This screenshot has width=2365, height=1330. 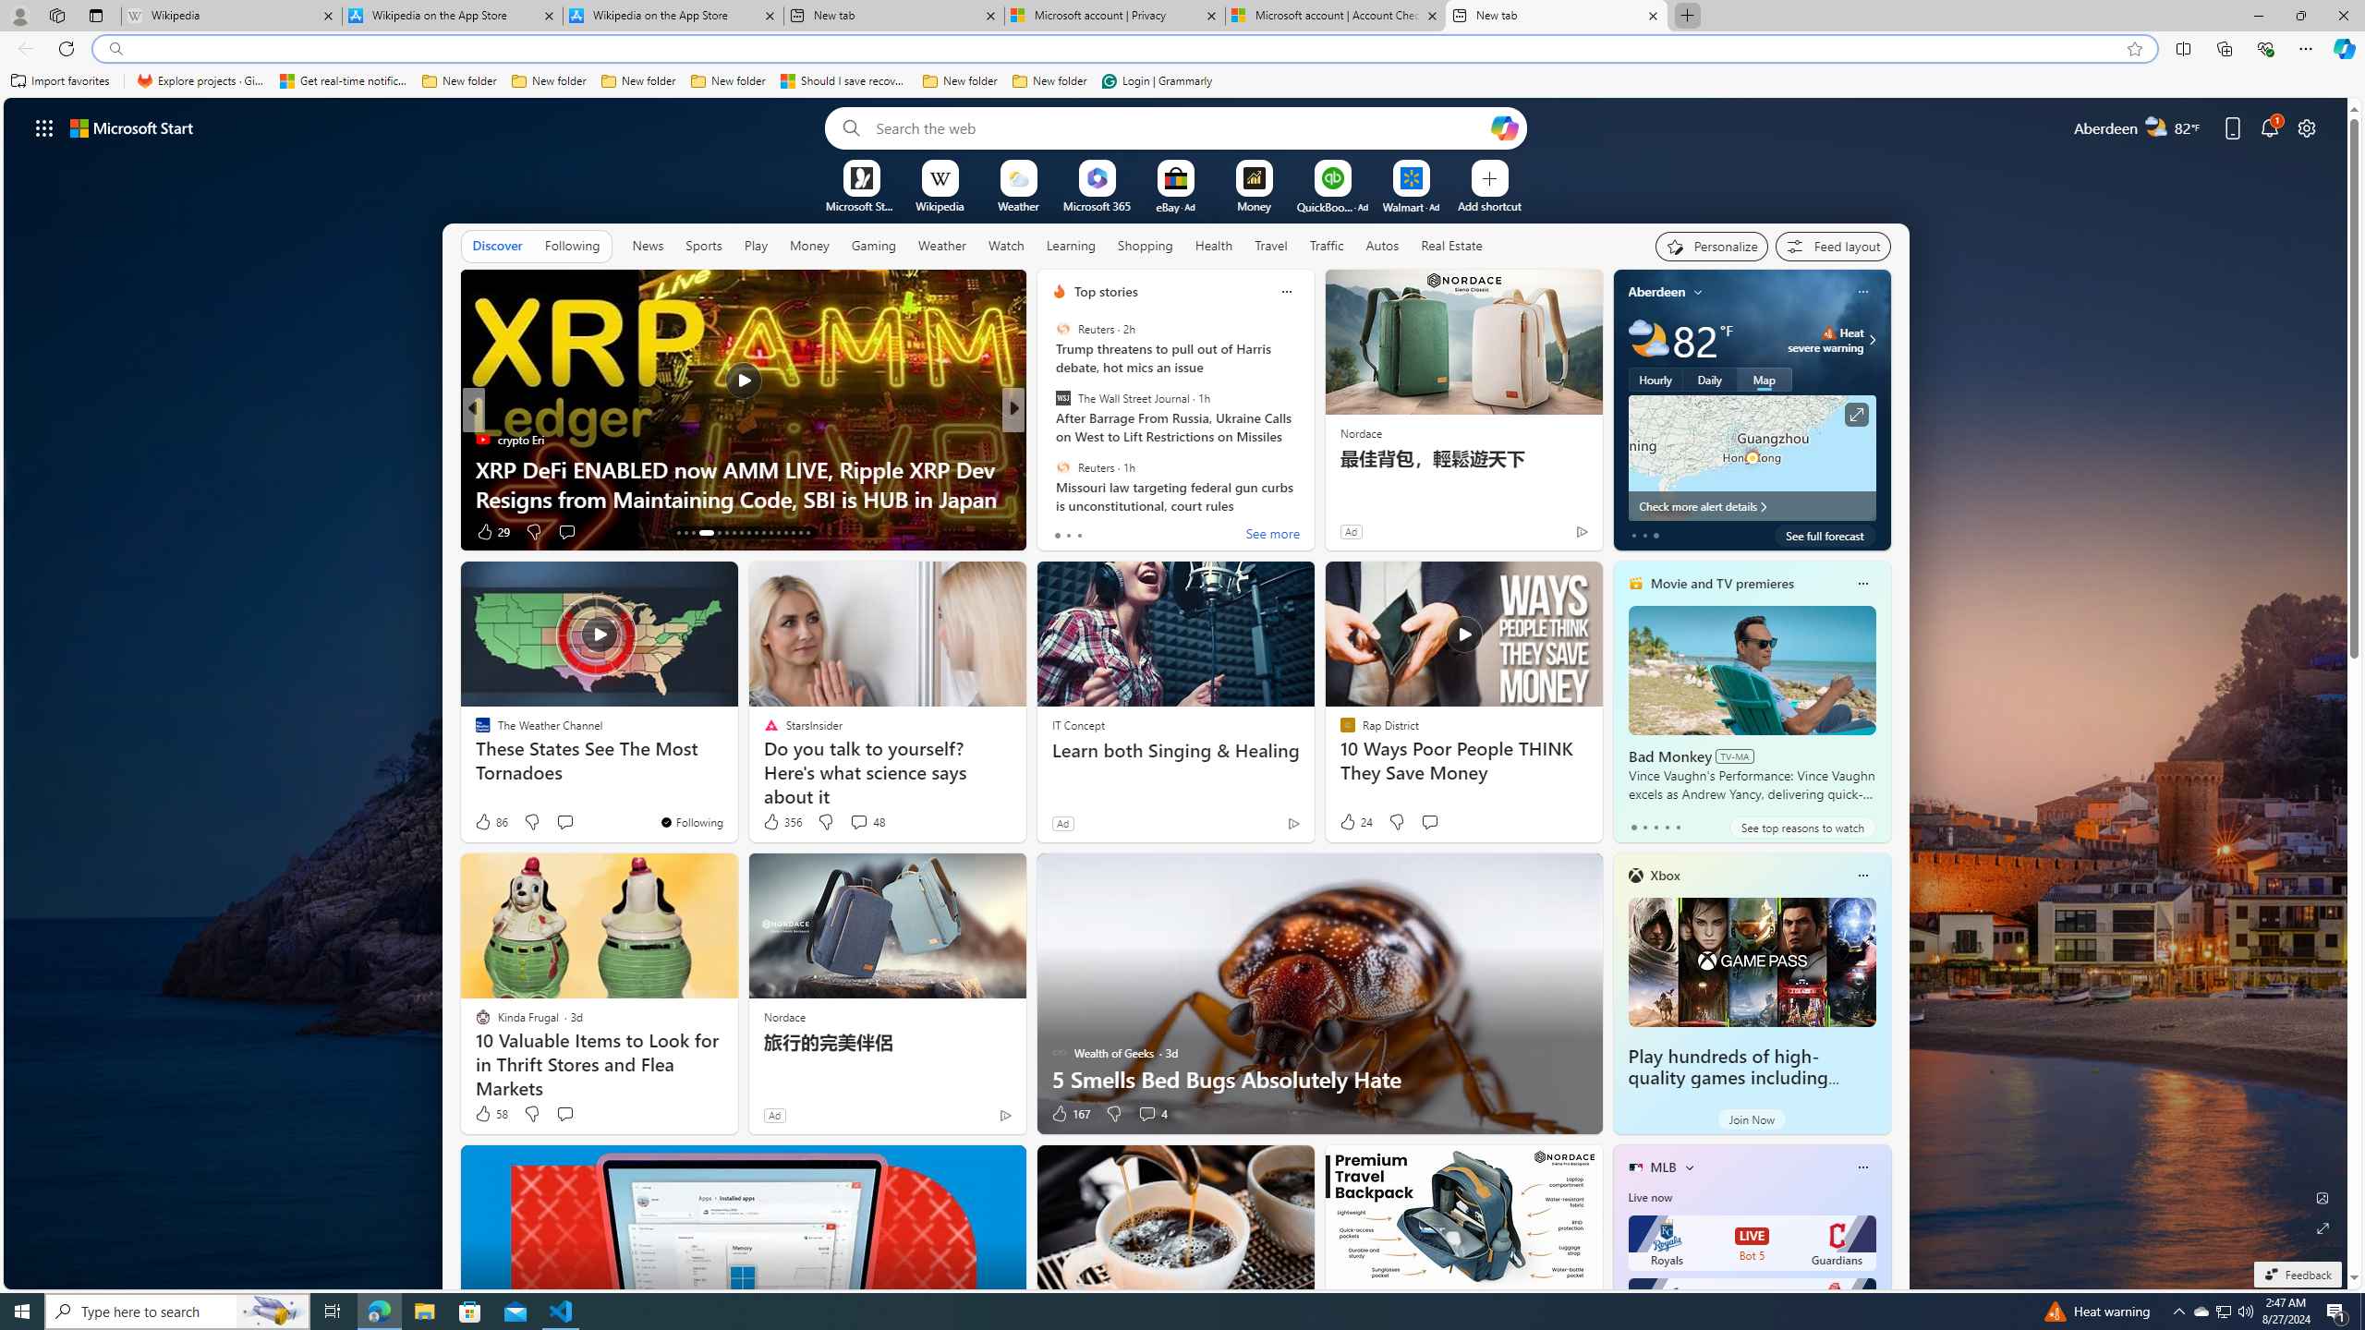 What do you see at coordinates (800, 533) in the screenshot?
I see `AutomationID: tab-28` at bounding box center [800, 533].